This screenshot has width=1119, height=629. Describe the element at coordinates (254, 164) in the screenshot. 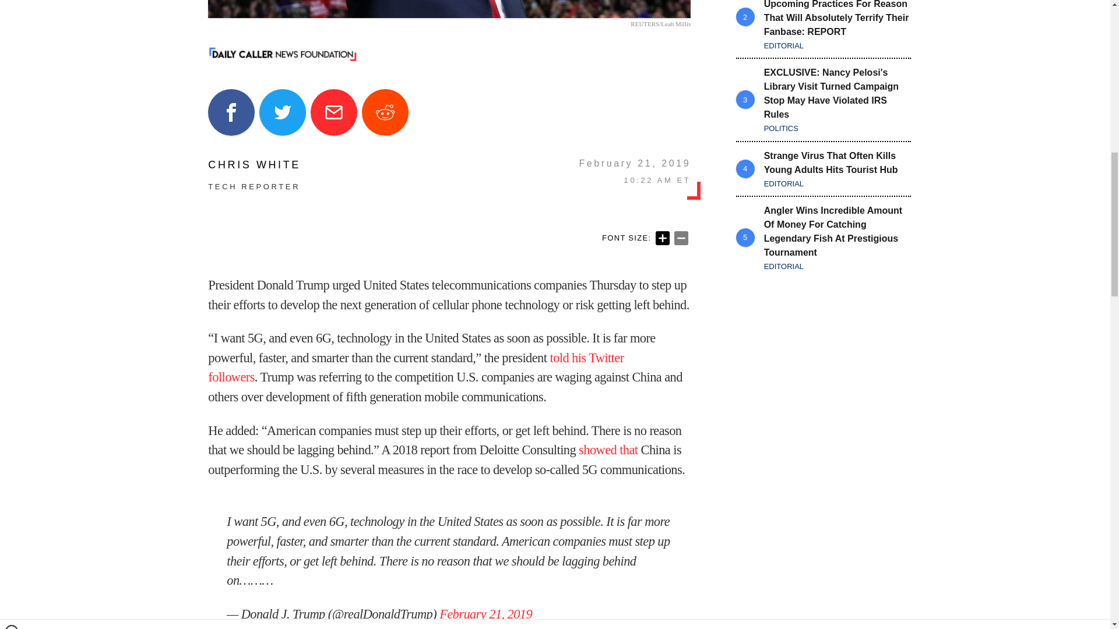

I see `CHRIS WHITE` at that location.